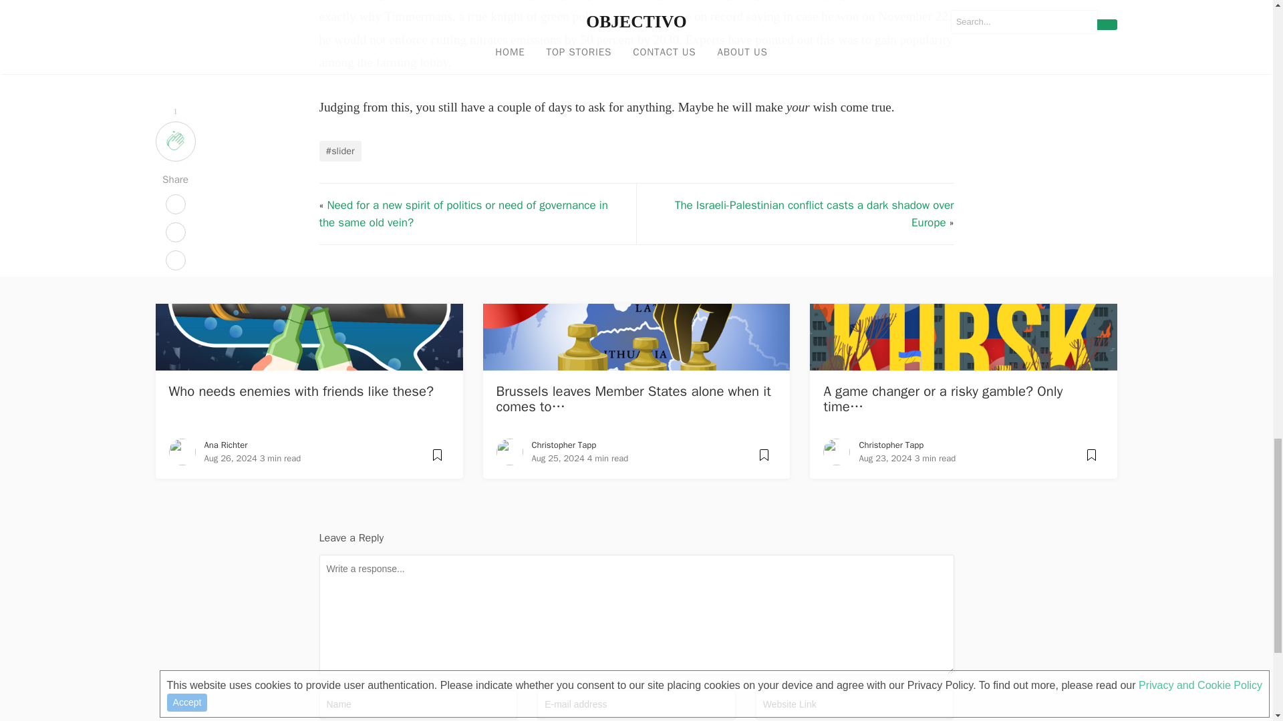 This screenshot has width=1283, height=721. Describe the element at coordinates (564, 445) in the screenshot. I see `Christopher Tapp` at that location.